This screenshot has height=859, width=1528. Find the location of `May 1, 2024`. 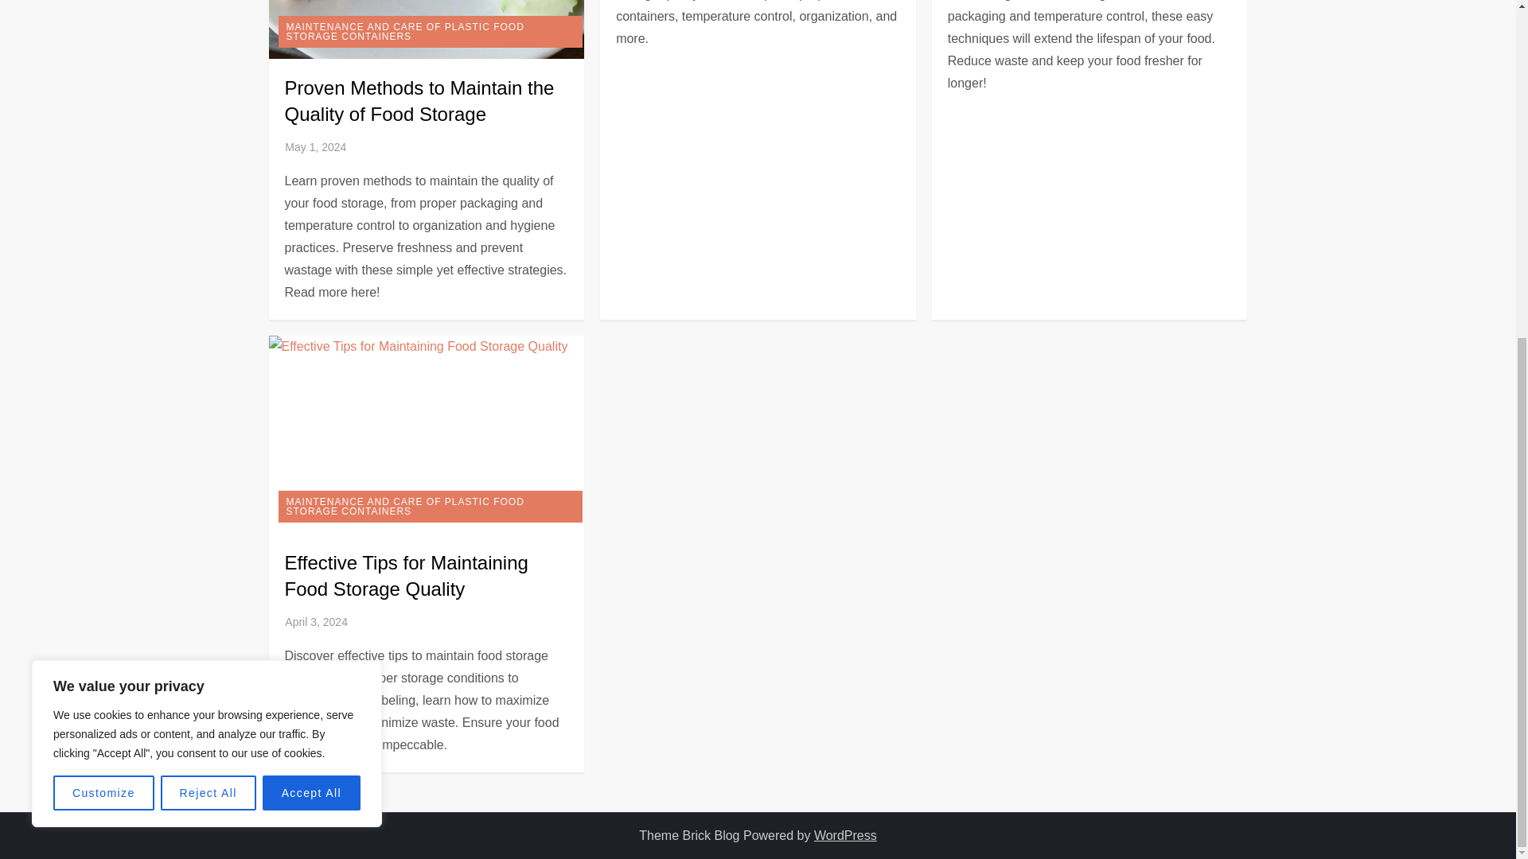

May 1, 2024 is located at coordinates (315, 147).